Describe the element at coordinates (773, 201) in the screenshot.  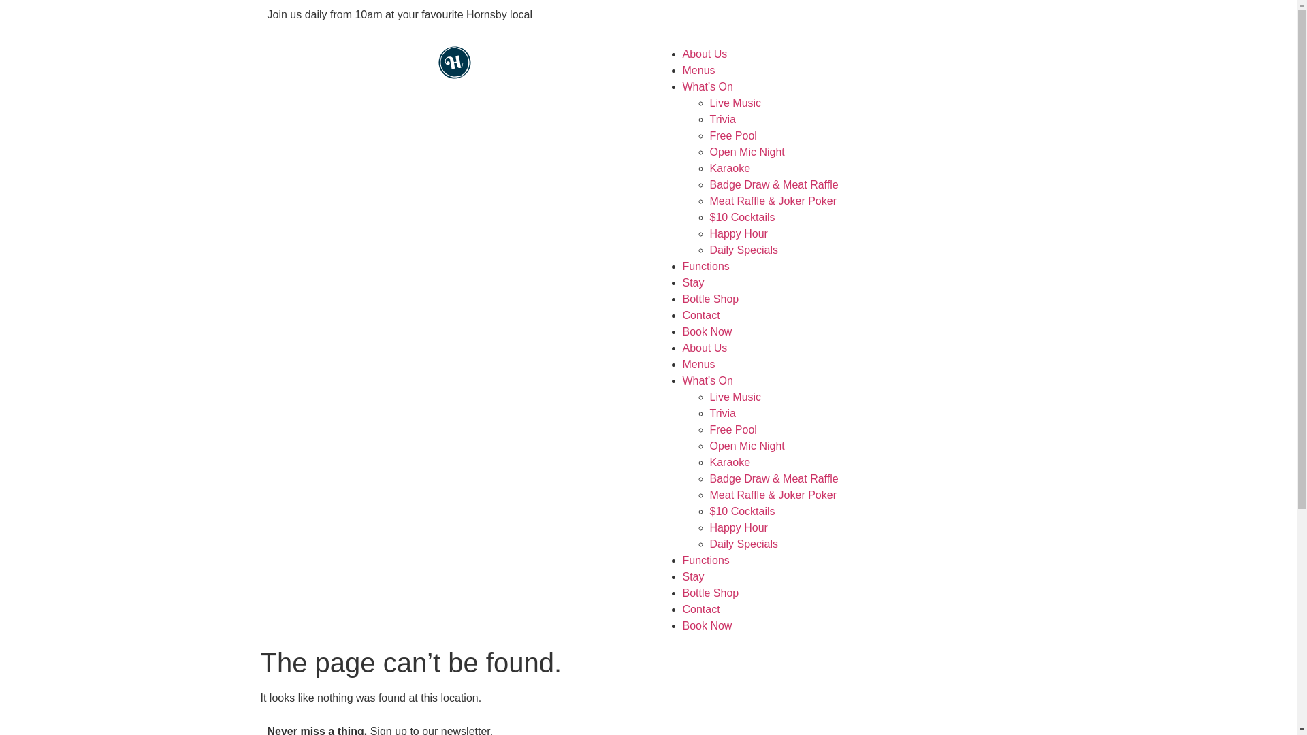
I see `Meat Raffle & Joker Poker` at that location.